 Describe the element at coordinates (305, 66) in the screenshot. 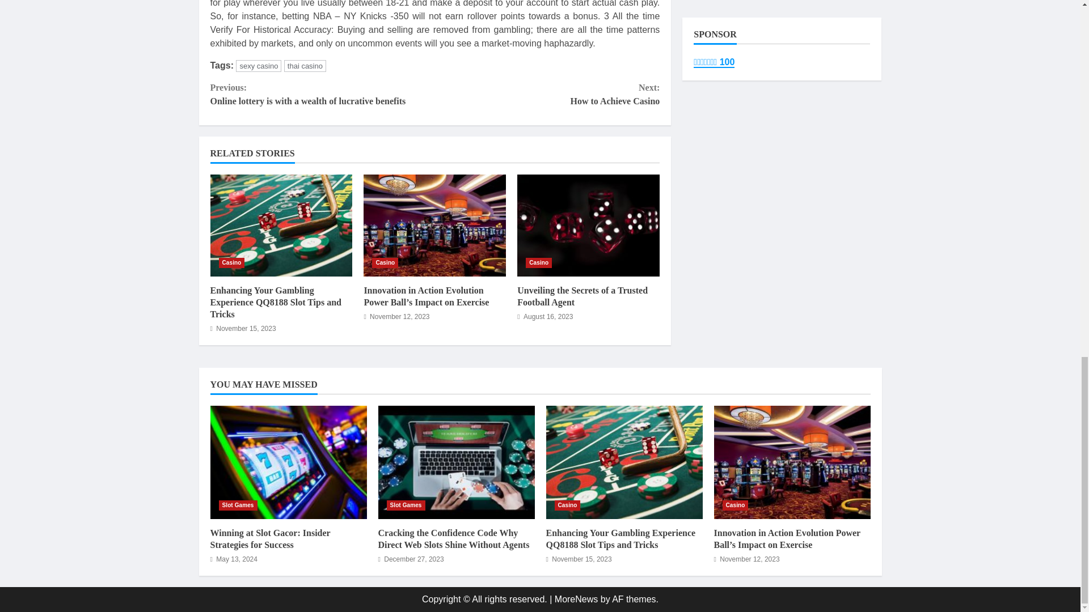

I see `thai casino` at that location.